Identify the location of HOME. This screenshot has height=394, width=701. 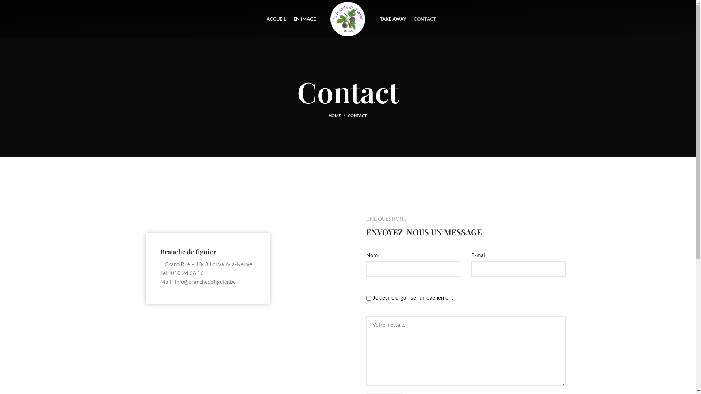
(338, 116).